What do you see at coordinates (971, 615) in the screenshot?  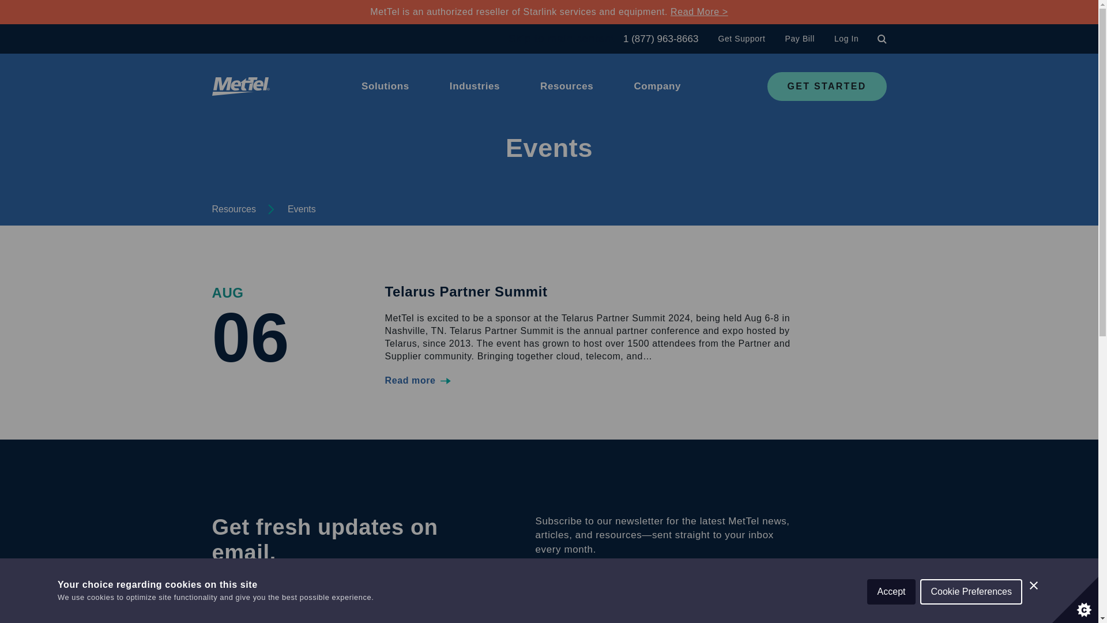 I see `Cookie Preferences` at bounding box center [971, 615].